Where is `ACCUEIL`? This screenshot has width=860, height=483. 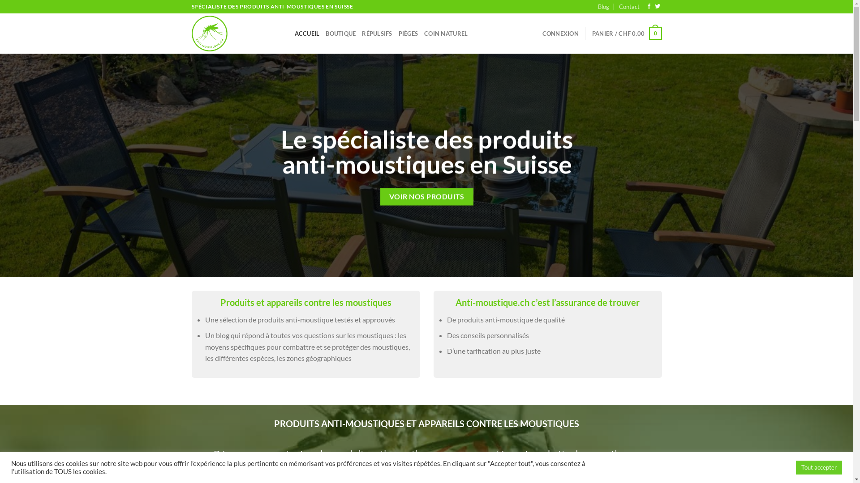 ACCUEIL is located at coordinates (307, 34).